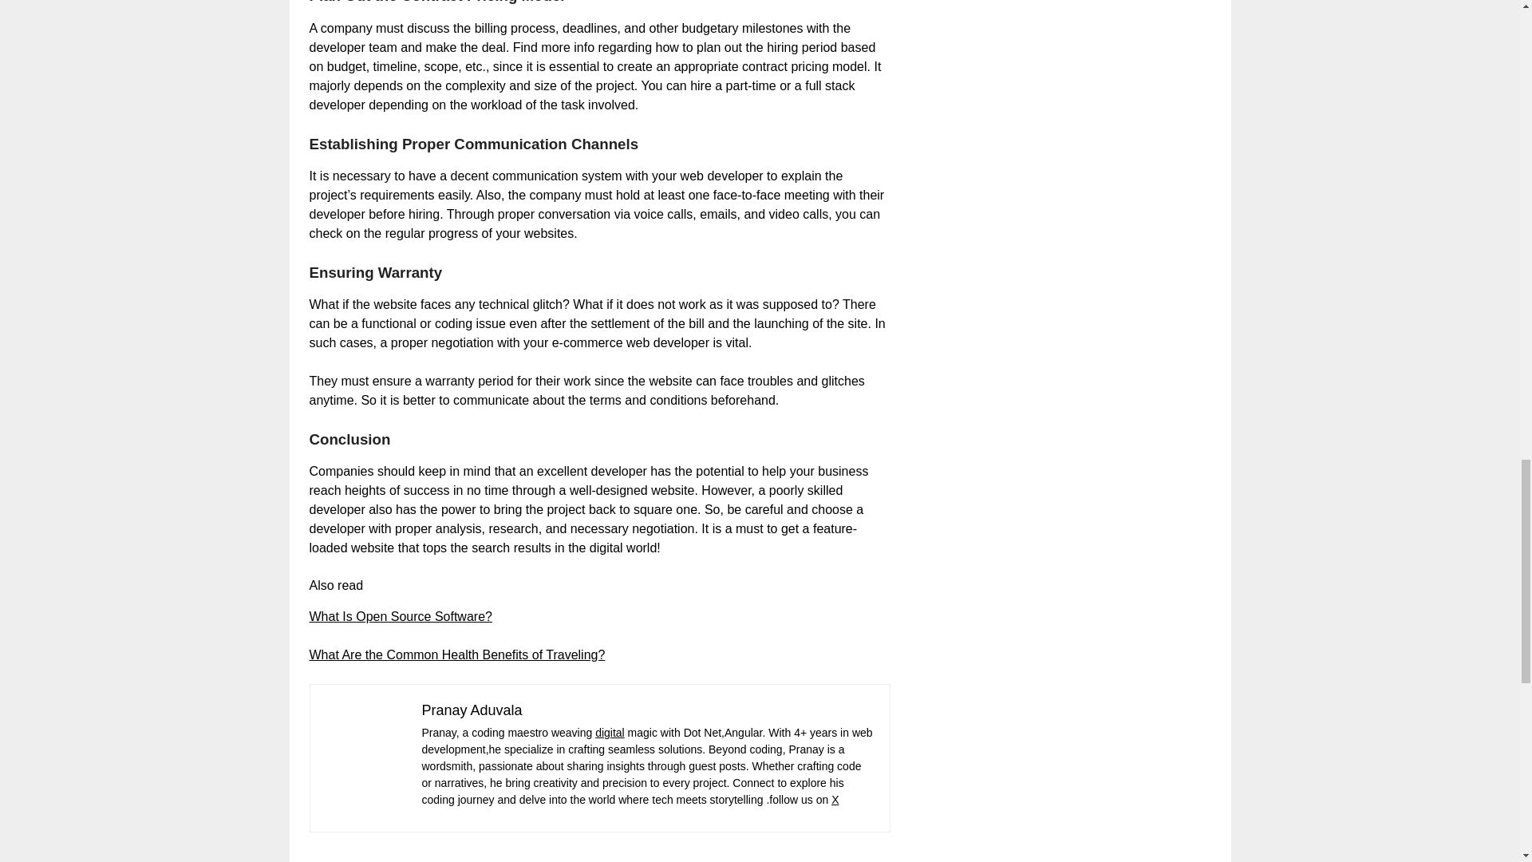 The height and width of the screenshot is (862, 1532). I want to click on What Are the Common Health Benefits of Traveling?, so click(456, 654).